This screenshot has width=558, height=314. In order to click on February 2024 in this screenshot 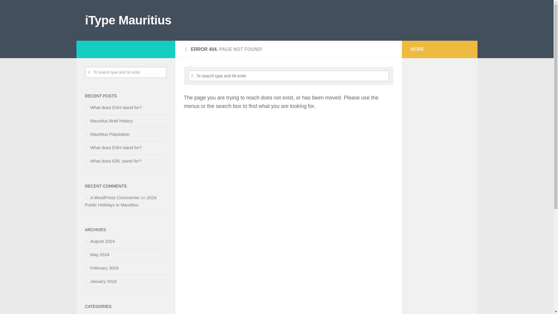, I will do `click(101, 267)`.